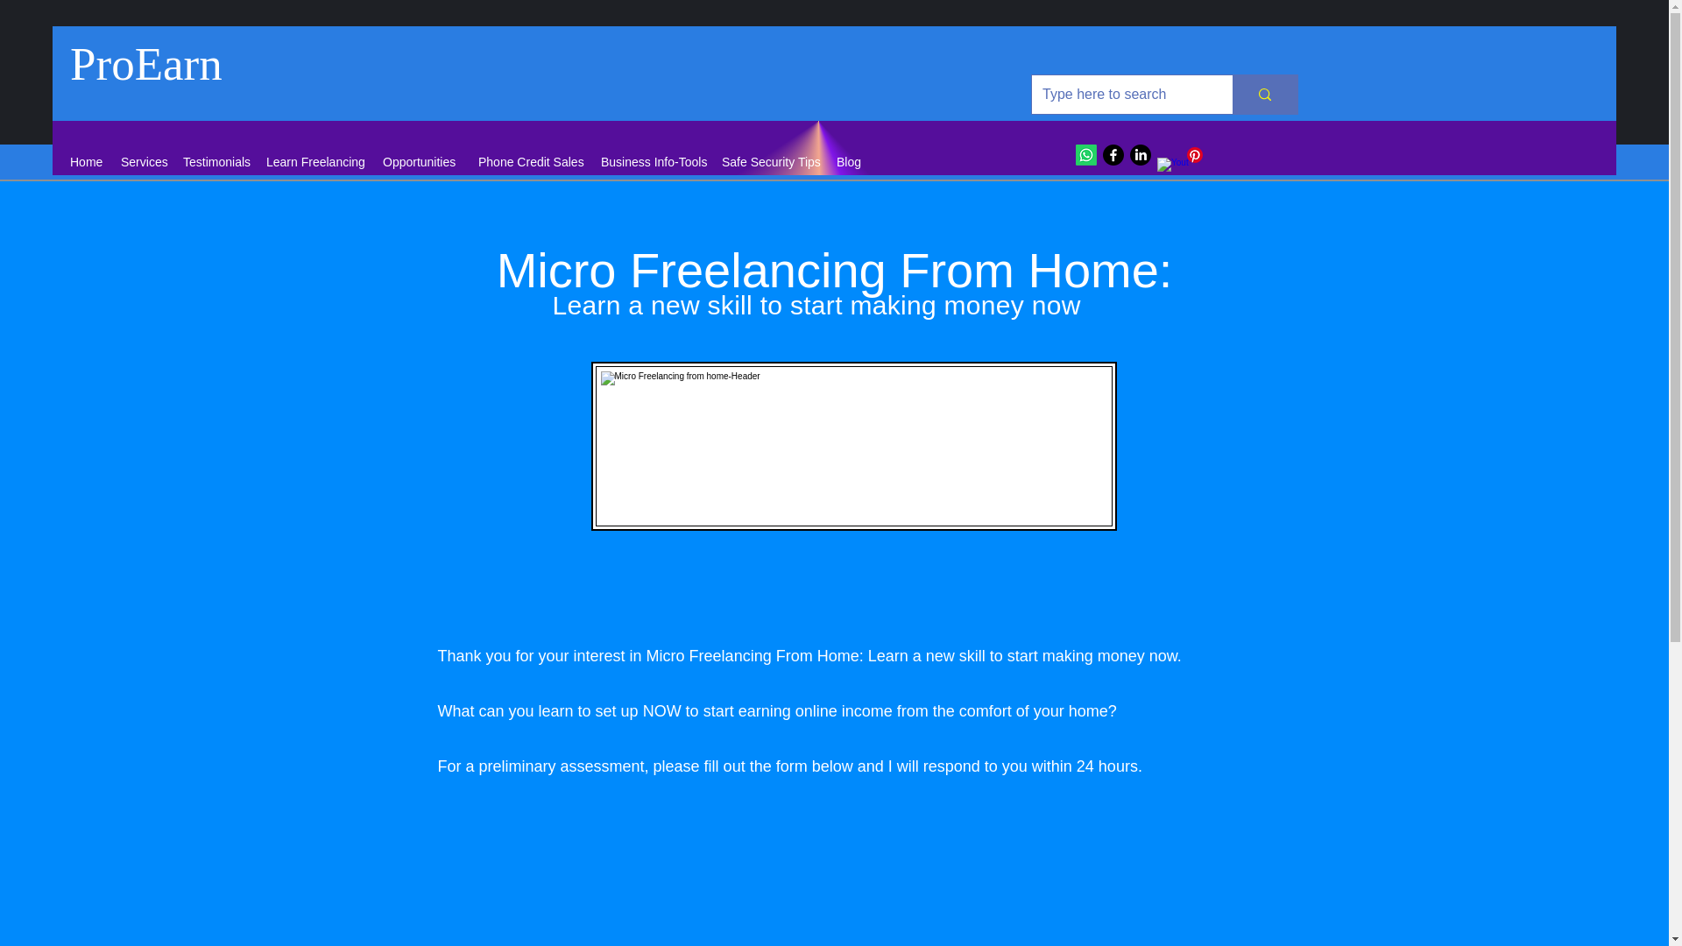 The image size is (1682, 946). Describe the element at coordinates (652, 161) in the screenshot. I see `Business Info-Tools` at that location.